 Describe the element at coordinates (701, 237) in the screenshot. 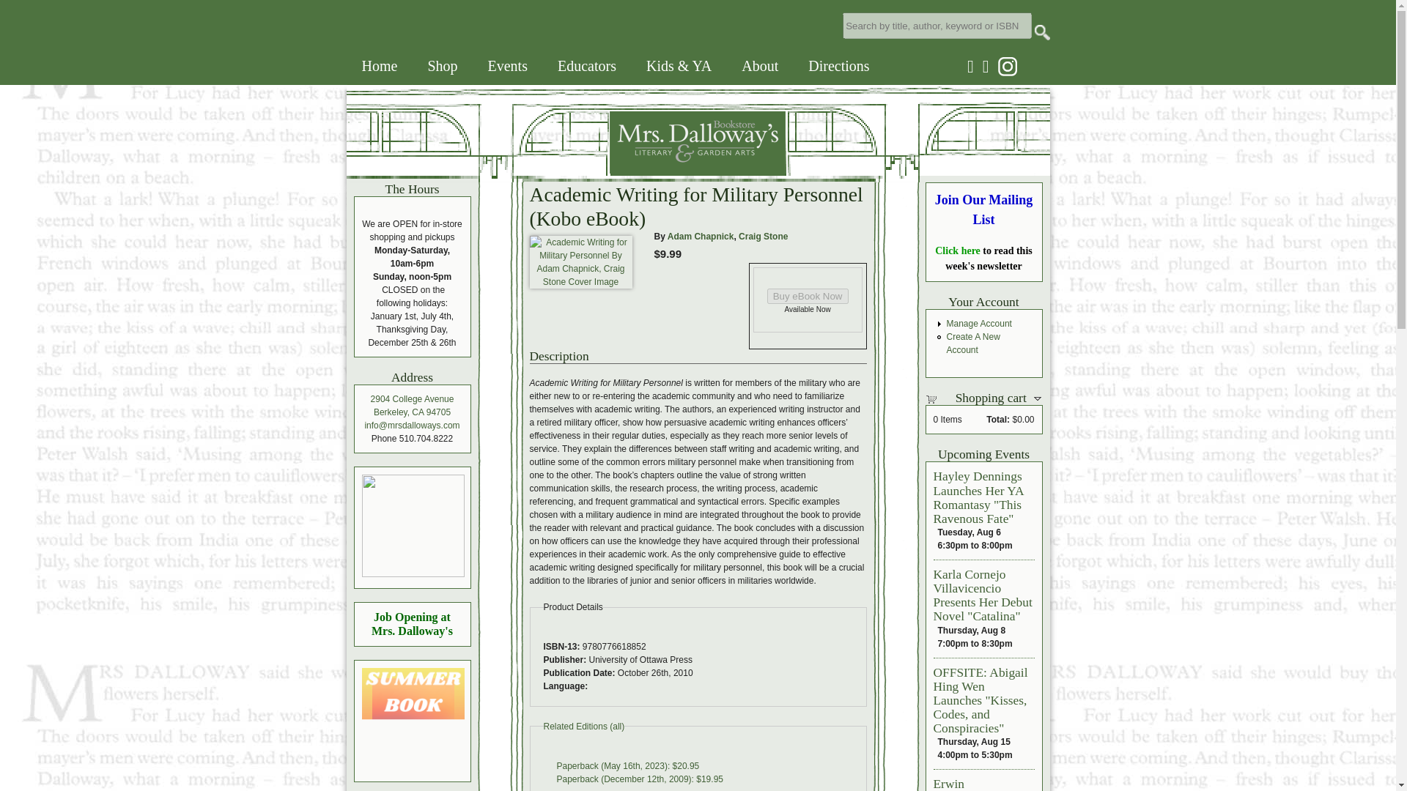

I see `Adam Chapnick` at that location.